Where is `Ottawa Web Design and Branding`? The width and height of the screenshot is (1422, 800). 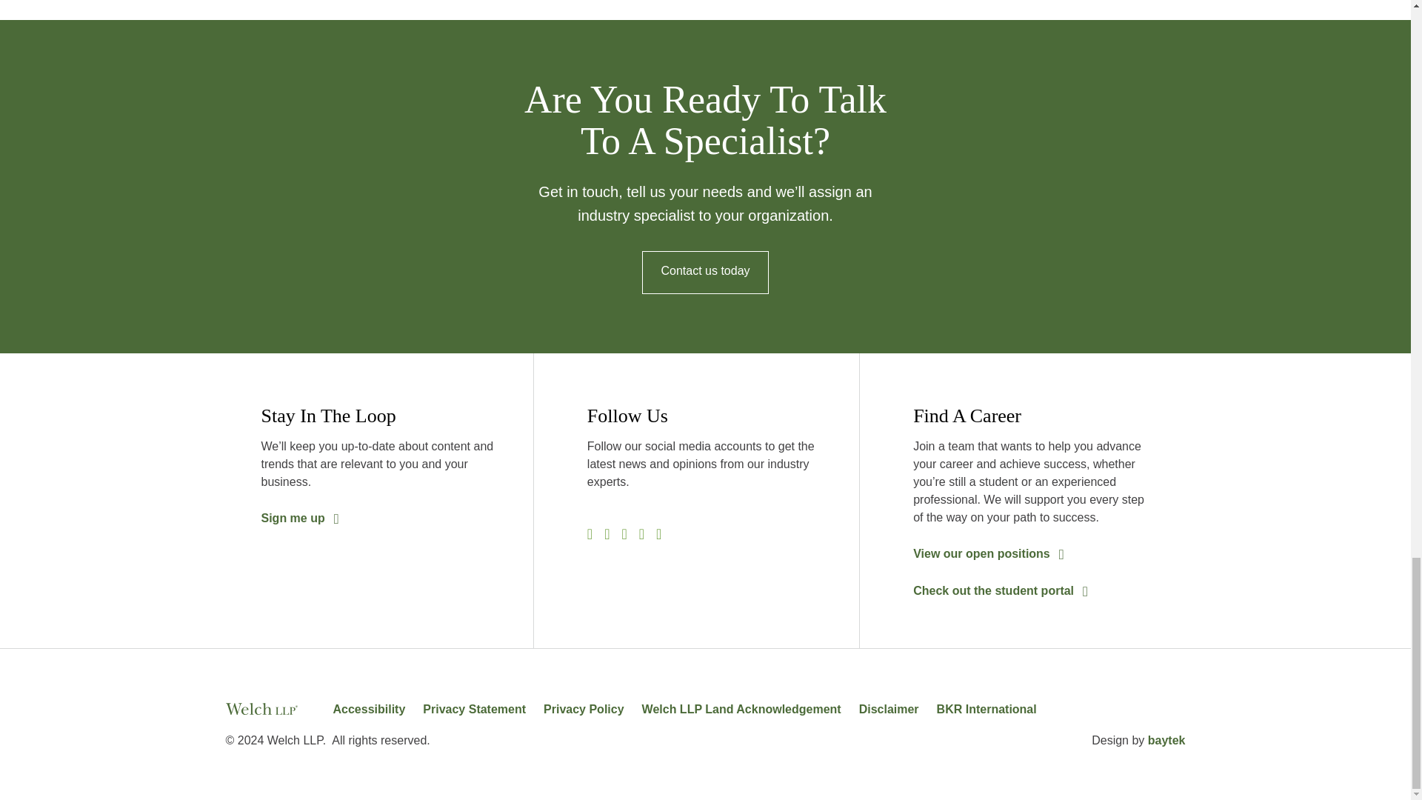
Ottawa Web Design and Branding is located at coordinates (1166, 740).